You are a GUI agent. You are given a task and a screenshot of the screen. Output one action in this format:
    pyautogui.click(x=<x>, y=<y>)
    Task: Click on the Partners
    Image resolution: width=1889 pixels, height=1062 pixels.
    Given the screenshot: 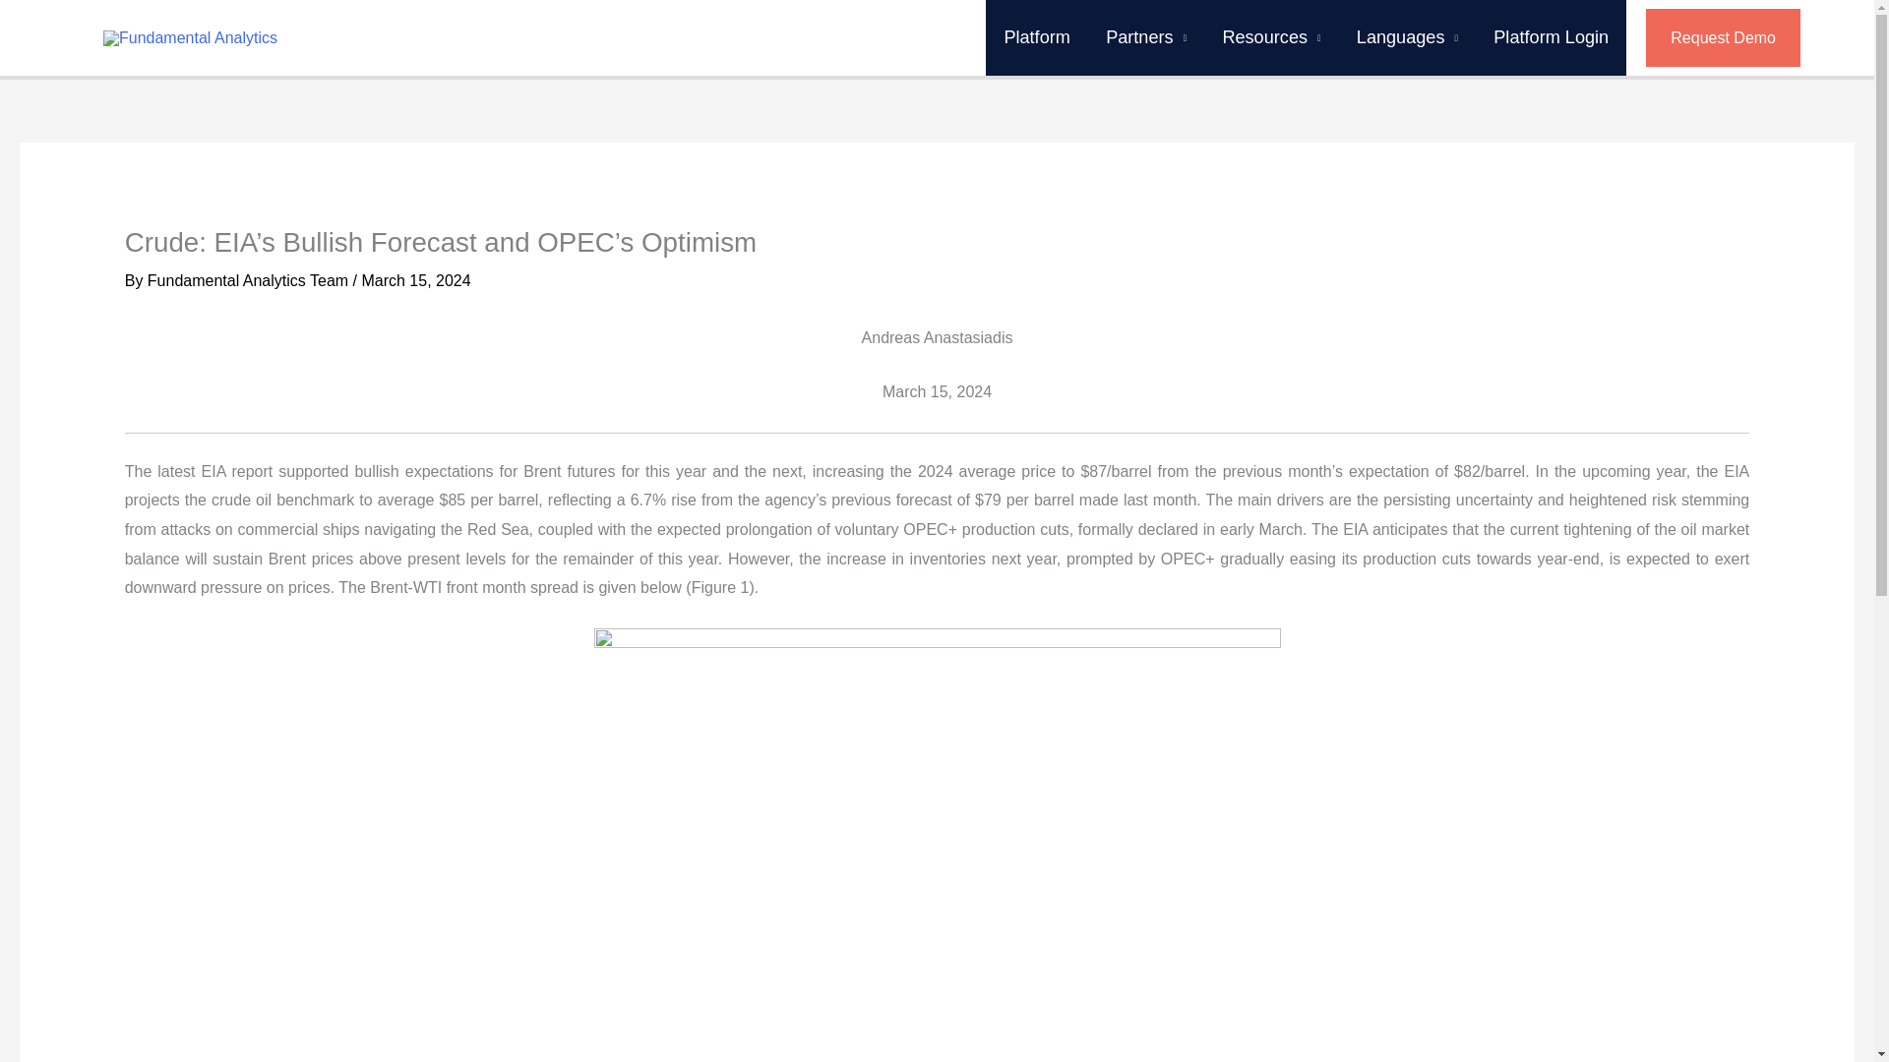 What is the action you would take?
    pyautogui.click(x=1145, y=37)
    